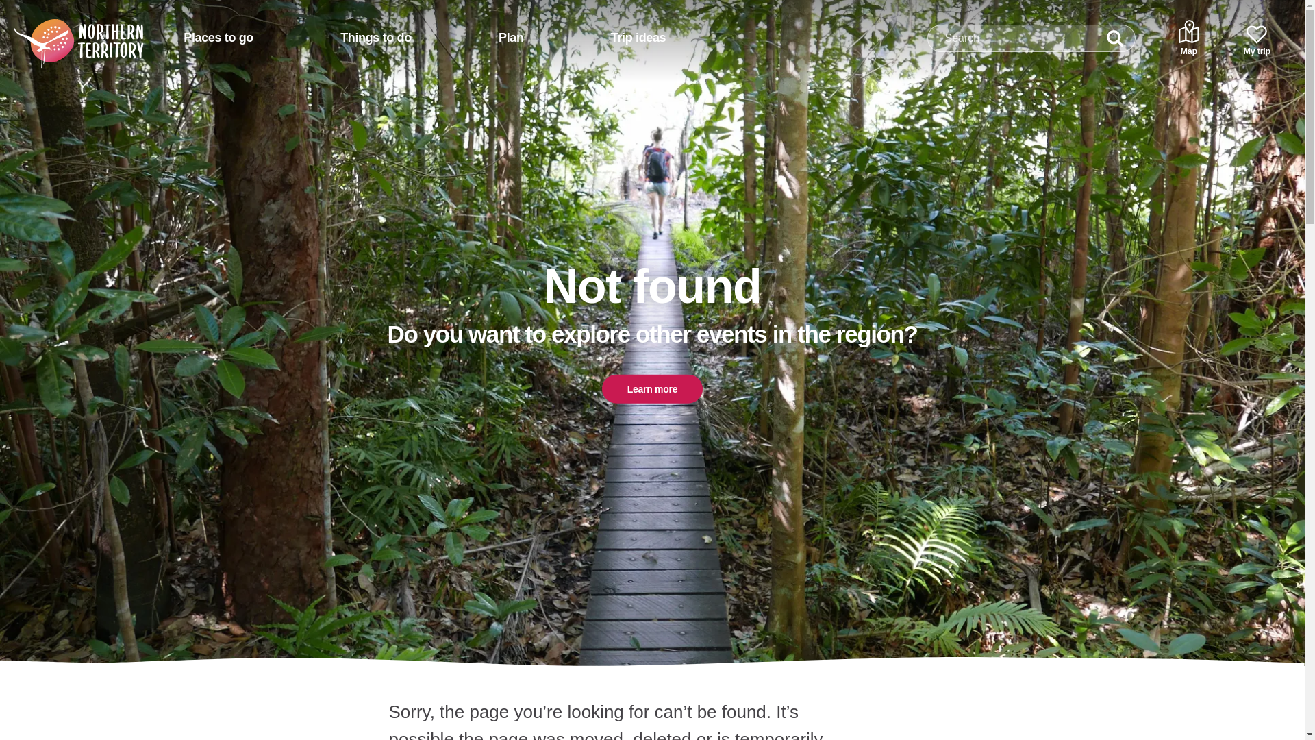 The height and width of the screenshot is (740, 1315). I want to click on Places to go, so click(218, 38).